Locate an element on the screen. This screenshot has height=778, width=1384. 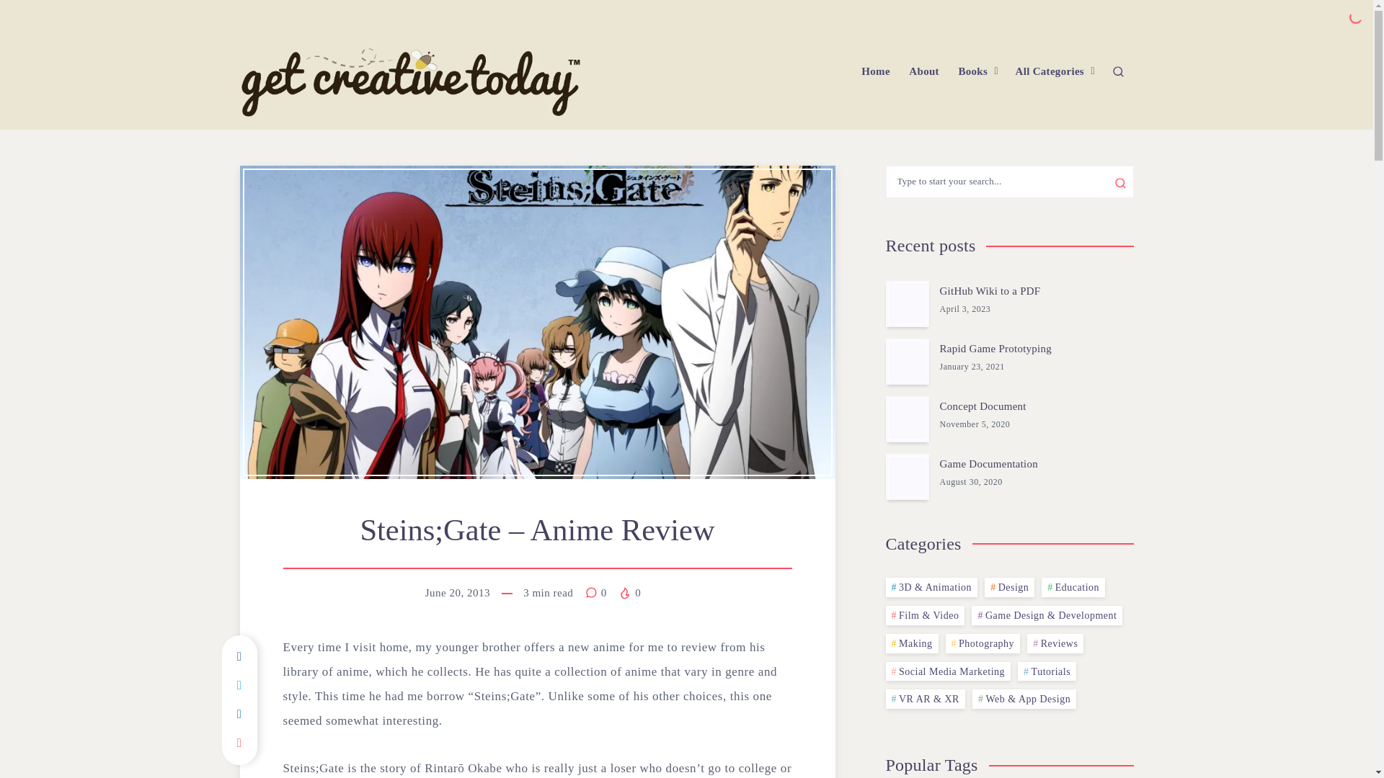
0 Views is located at coordinates (629, 592).